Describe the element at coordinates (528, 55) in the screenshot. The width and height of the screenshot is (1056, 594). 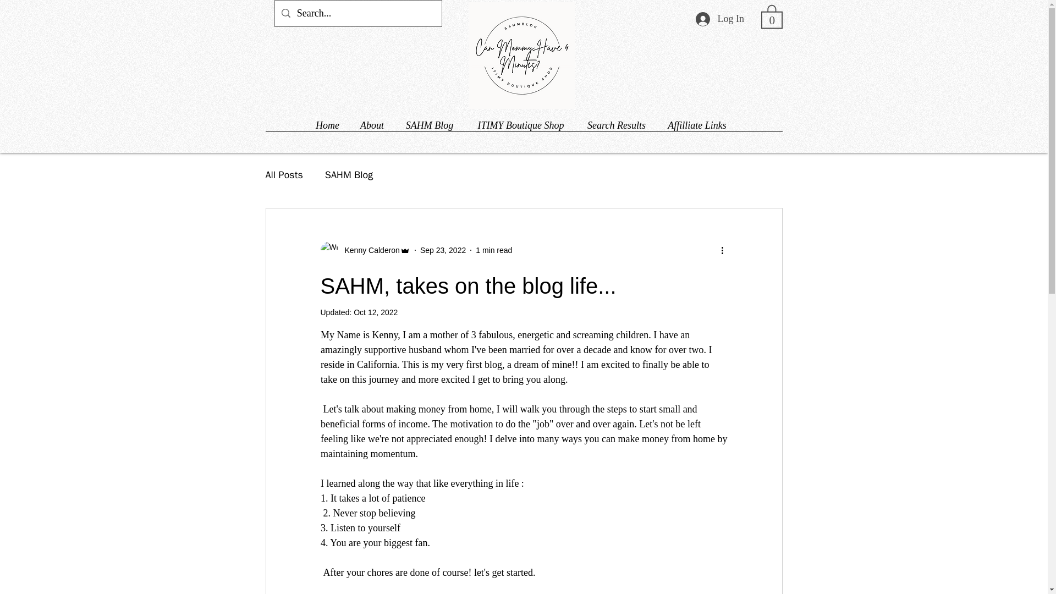
I see `Embedded Content` at that location.